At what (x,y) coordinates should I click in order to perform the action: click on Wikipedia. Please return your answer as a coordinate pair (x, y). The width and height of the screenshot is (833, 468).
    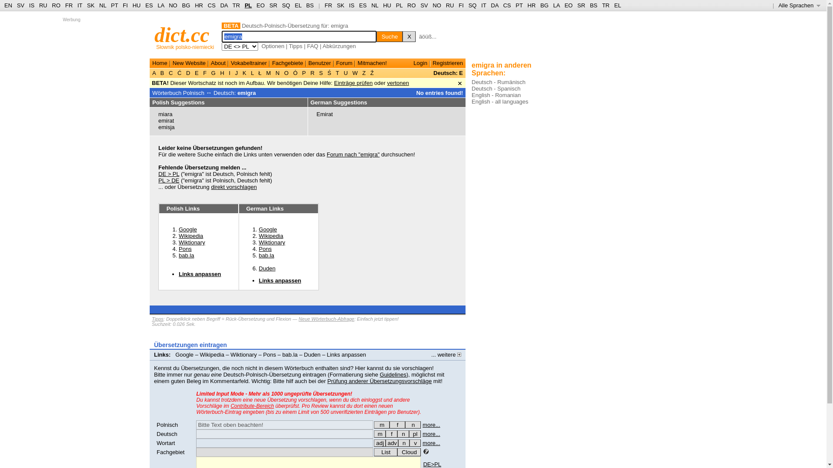
    Looking at the image, I should click on (271, 236).